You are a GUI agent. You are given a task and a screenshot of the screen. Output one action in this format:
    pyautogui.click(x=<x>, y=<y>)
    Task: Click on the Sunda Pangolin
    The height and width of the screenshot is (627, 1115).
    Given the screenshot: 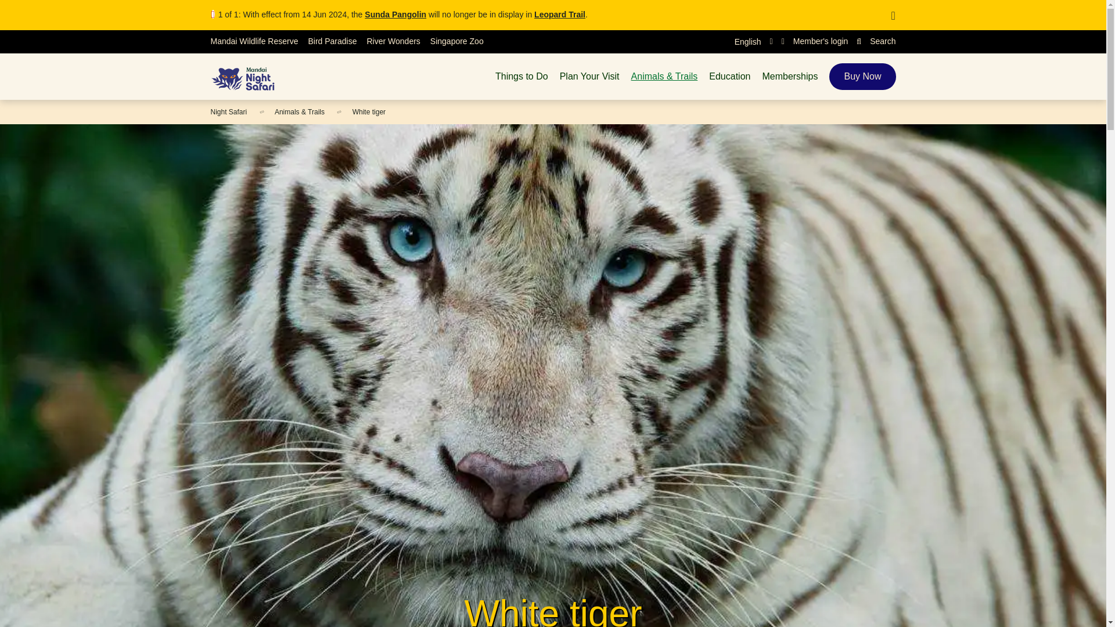 What is the action you would take?
    pyautogui.click(x=395, y=15)
    